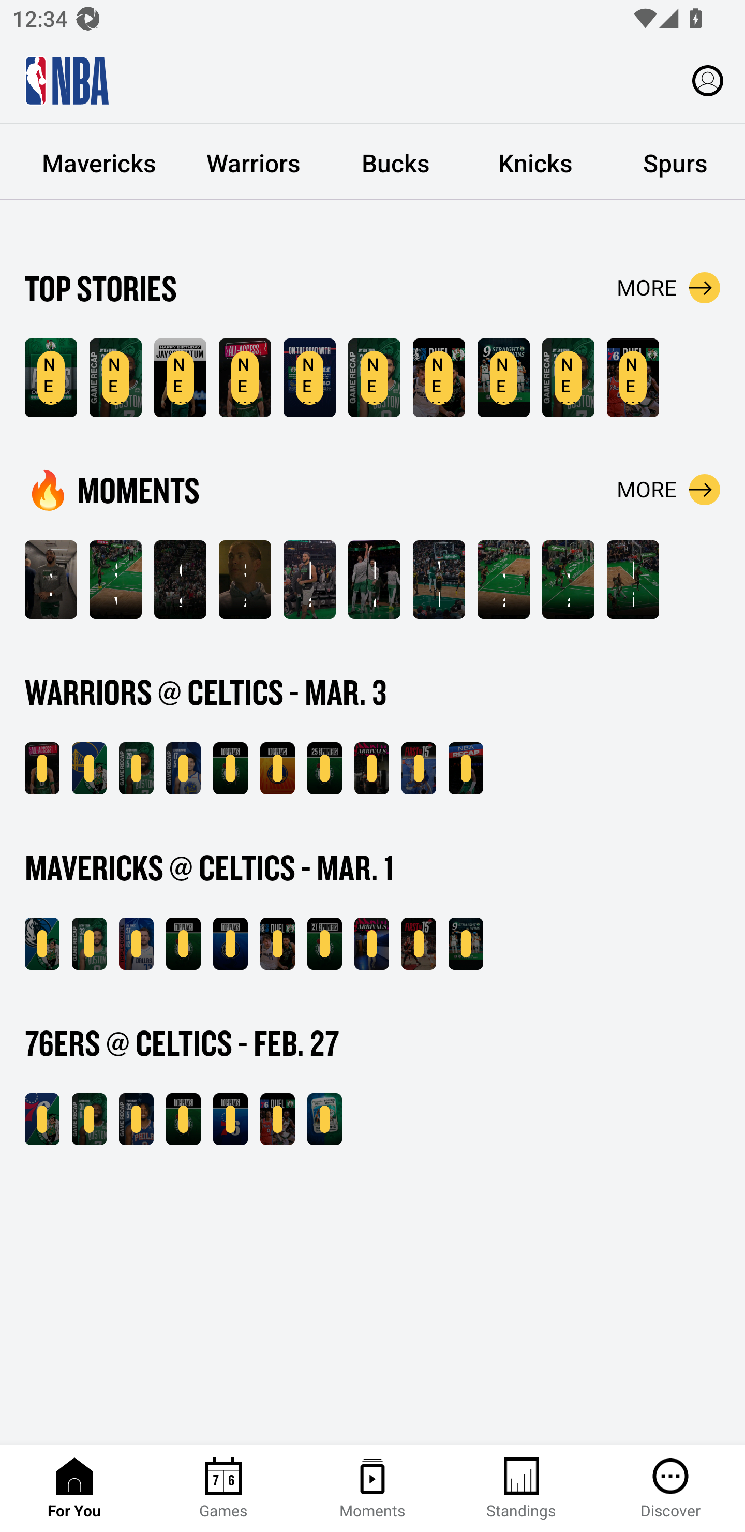 The width and height of the screenshot is (745, 1532). I want to click on Sunday's Recap NEW, so click(466, 768).